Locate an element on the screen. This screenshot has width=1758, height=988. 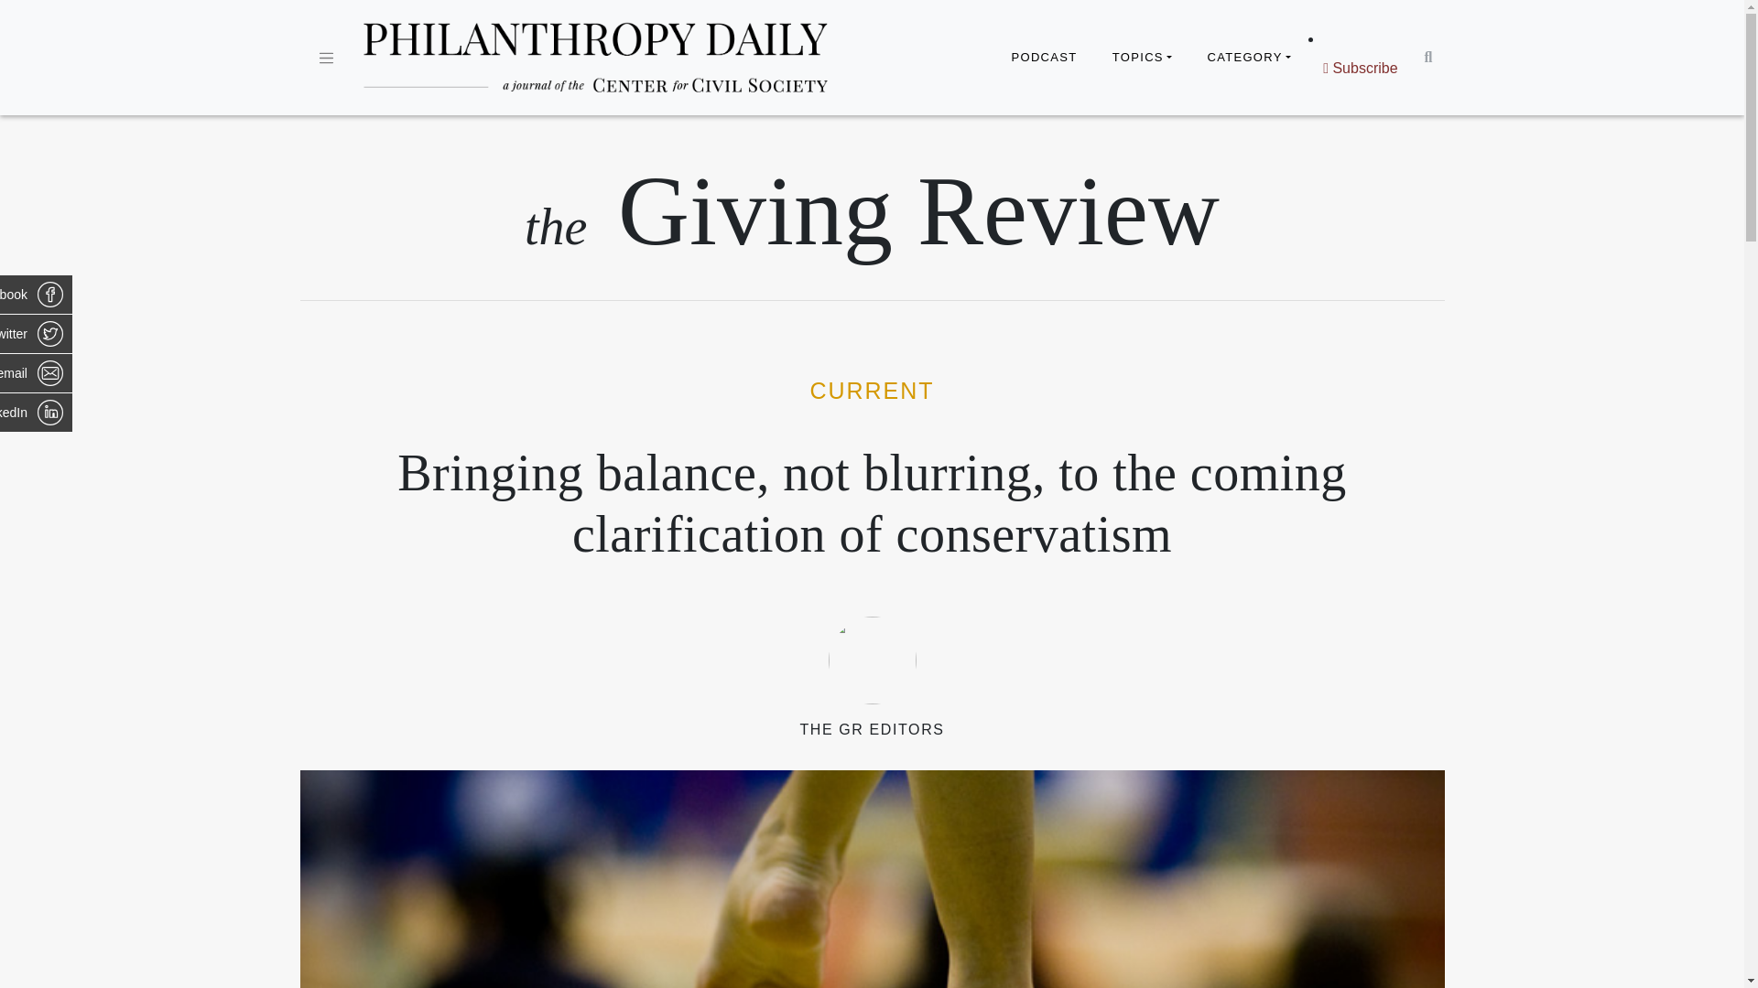
Share via email is located at coordinates (36, 372).